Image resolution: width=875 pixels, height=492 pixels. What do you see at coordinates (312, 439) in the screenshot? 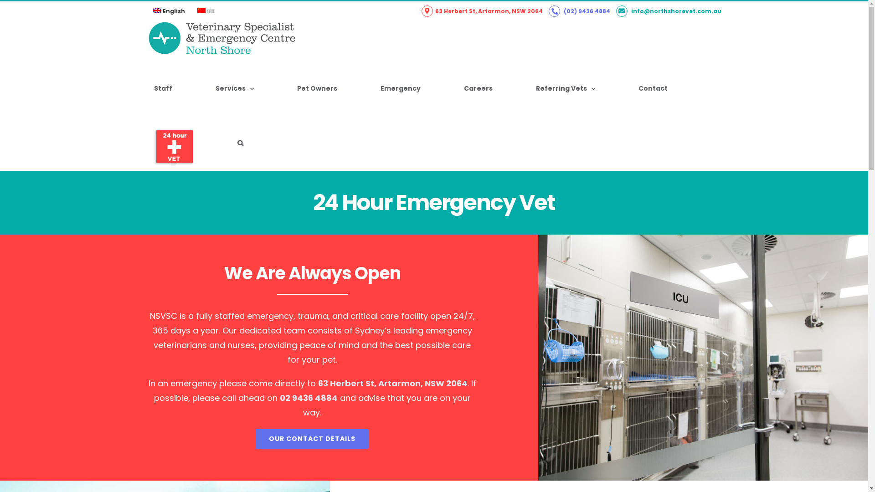
I see `OUR CONTACT DETAILS` at bounding box center [312, 439].